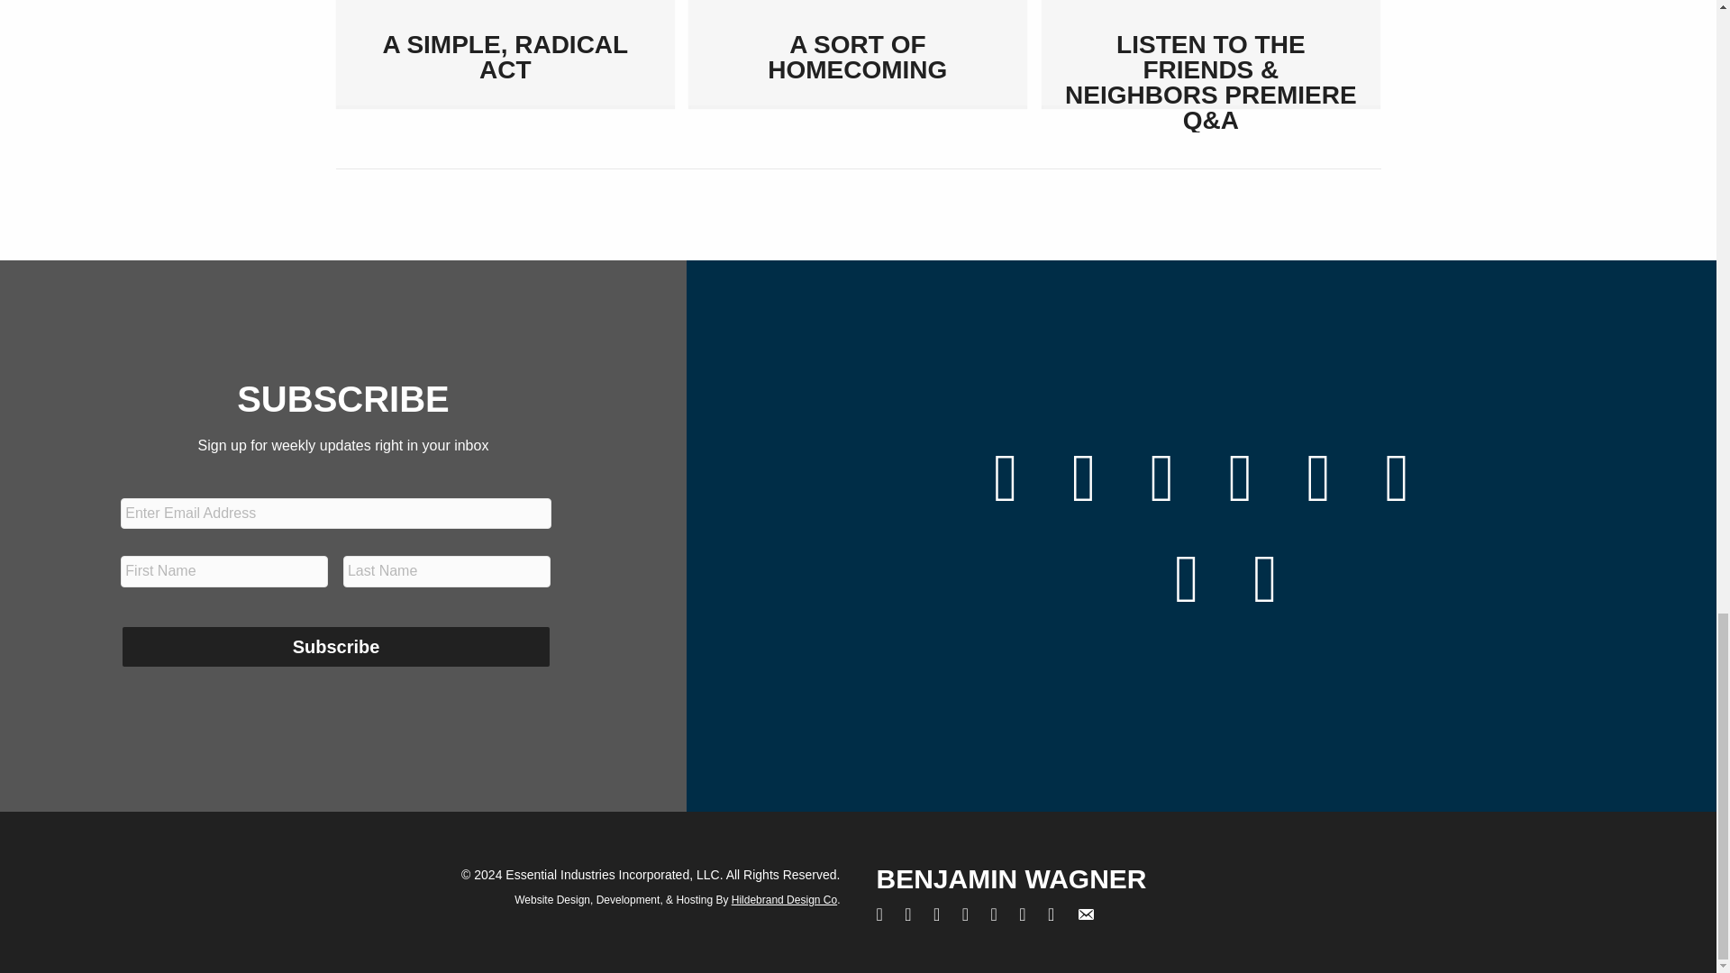 The height and width of the screenshot is (973, 1730). I want to click on View Box Content, so click(505, 52).